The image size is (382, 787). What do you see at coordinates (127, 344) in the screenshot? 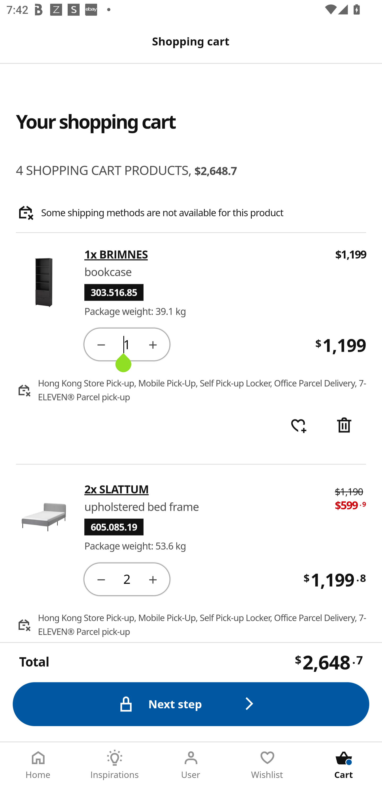
I see `1` at bounding box center [127, 344].